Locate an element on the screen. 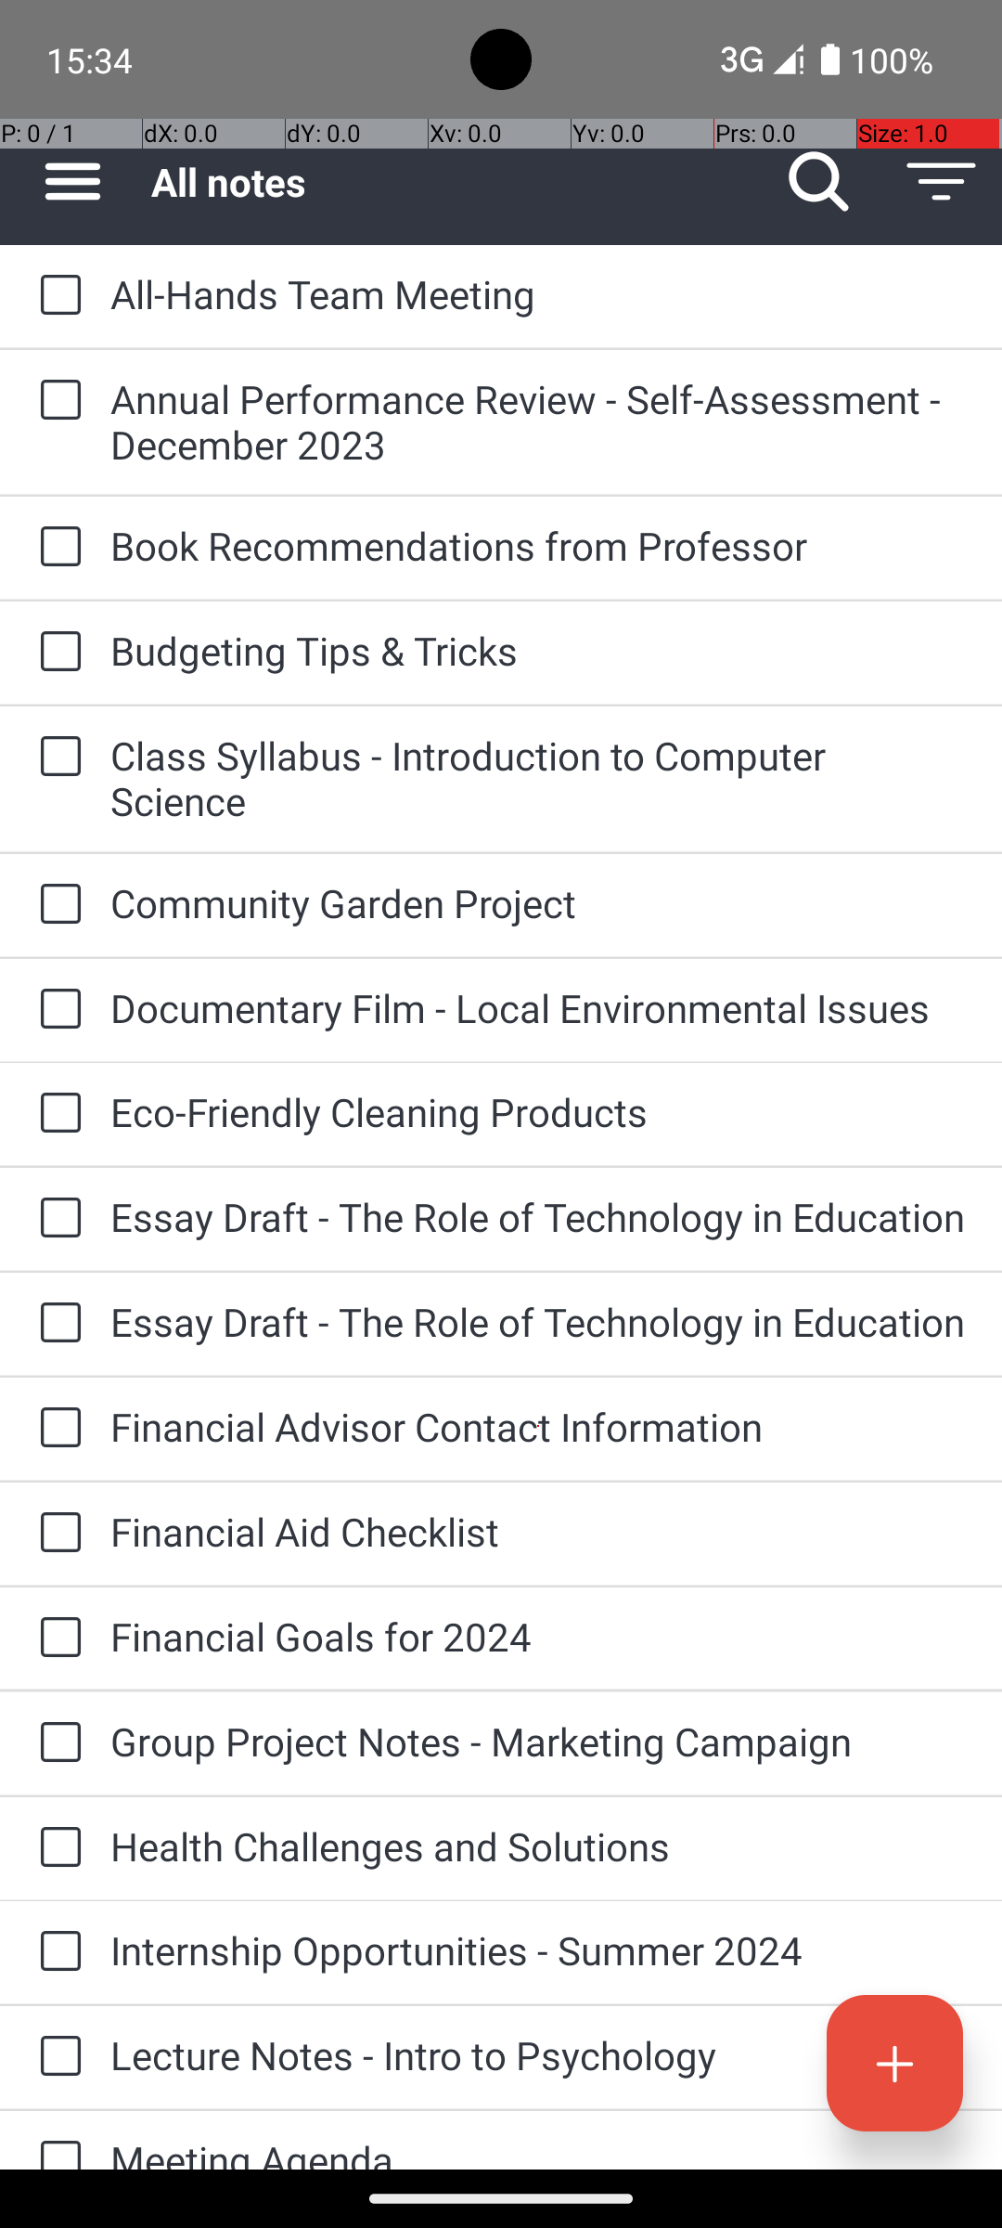 This screenshot has height=2228, width=1002. to-do: Annual Performance Review - Self-Assessment - December 2023 is located at coordinates (56, 401).